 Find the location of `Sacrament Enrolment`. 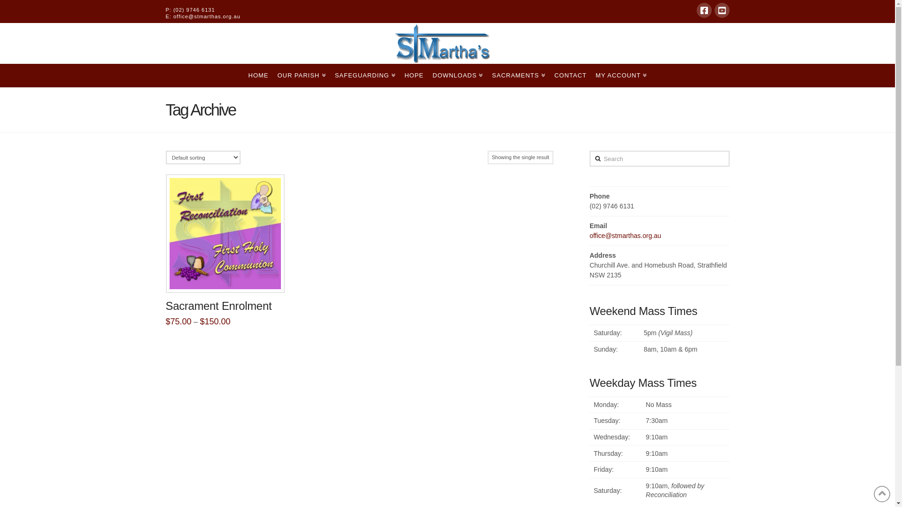

Sacrament Enrolment is located at coordinates (218, 306).